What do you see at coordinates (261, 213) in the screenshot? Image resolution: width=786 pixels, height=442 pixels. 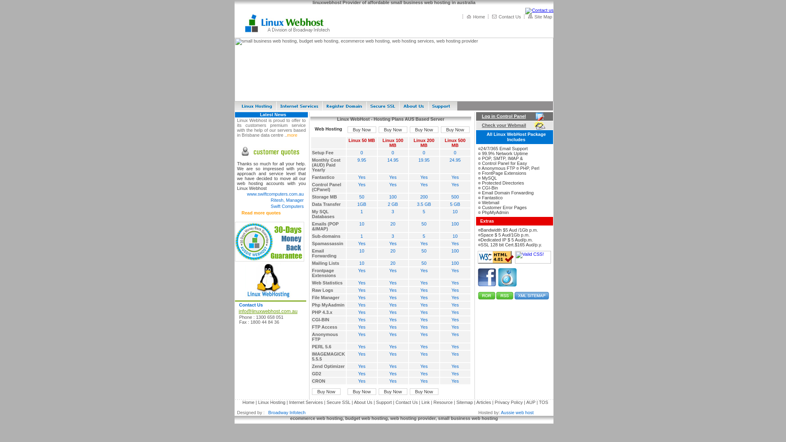 I see `Read more quotes` at bounding box center [261, 213].